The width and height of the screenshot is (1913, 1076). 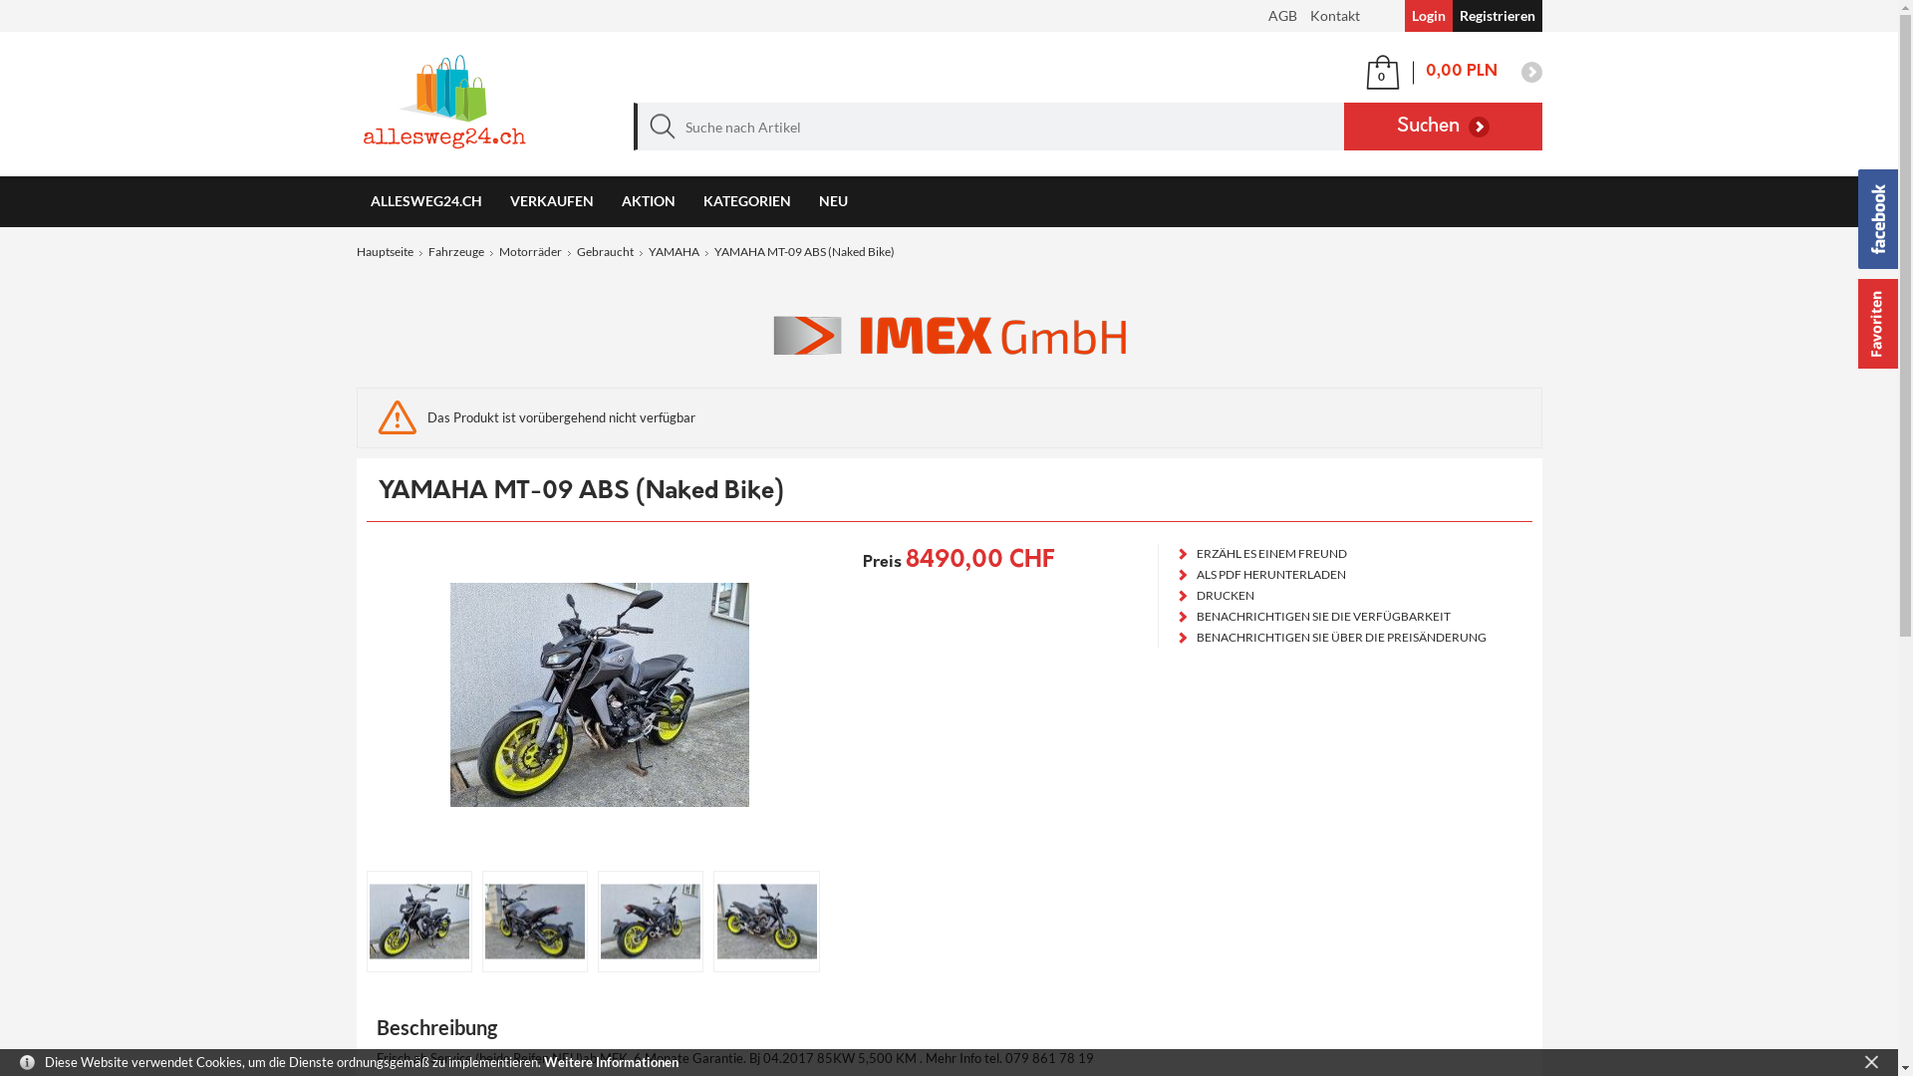 What do you see at coordinates (1478, 72) in the screenshot?
I see `0,00 PLN` at bounding box center [1478, 72].